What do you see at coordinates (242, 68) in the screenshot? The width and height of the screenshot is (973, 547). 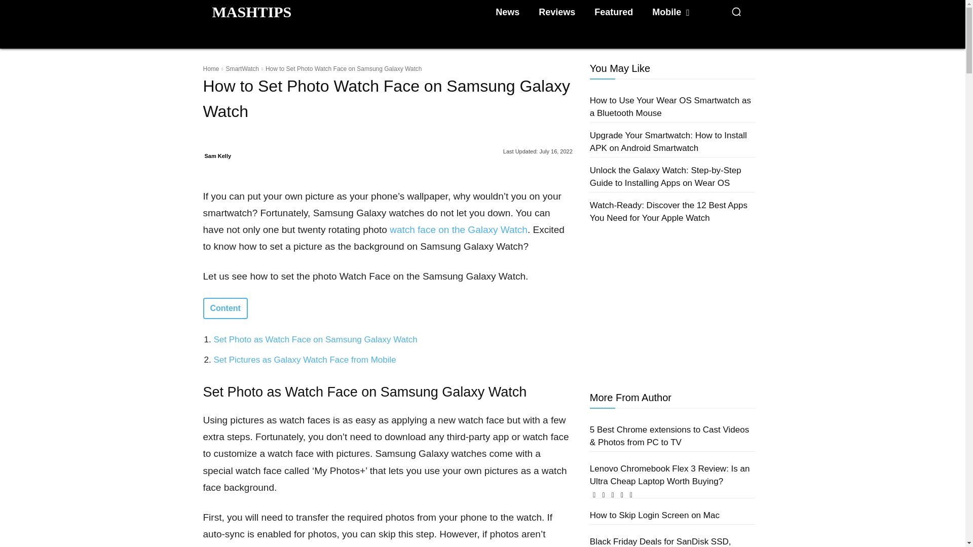 I see `SmartWatch` at bounding box center [242, 68].